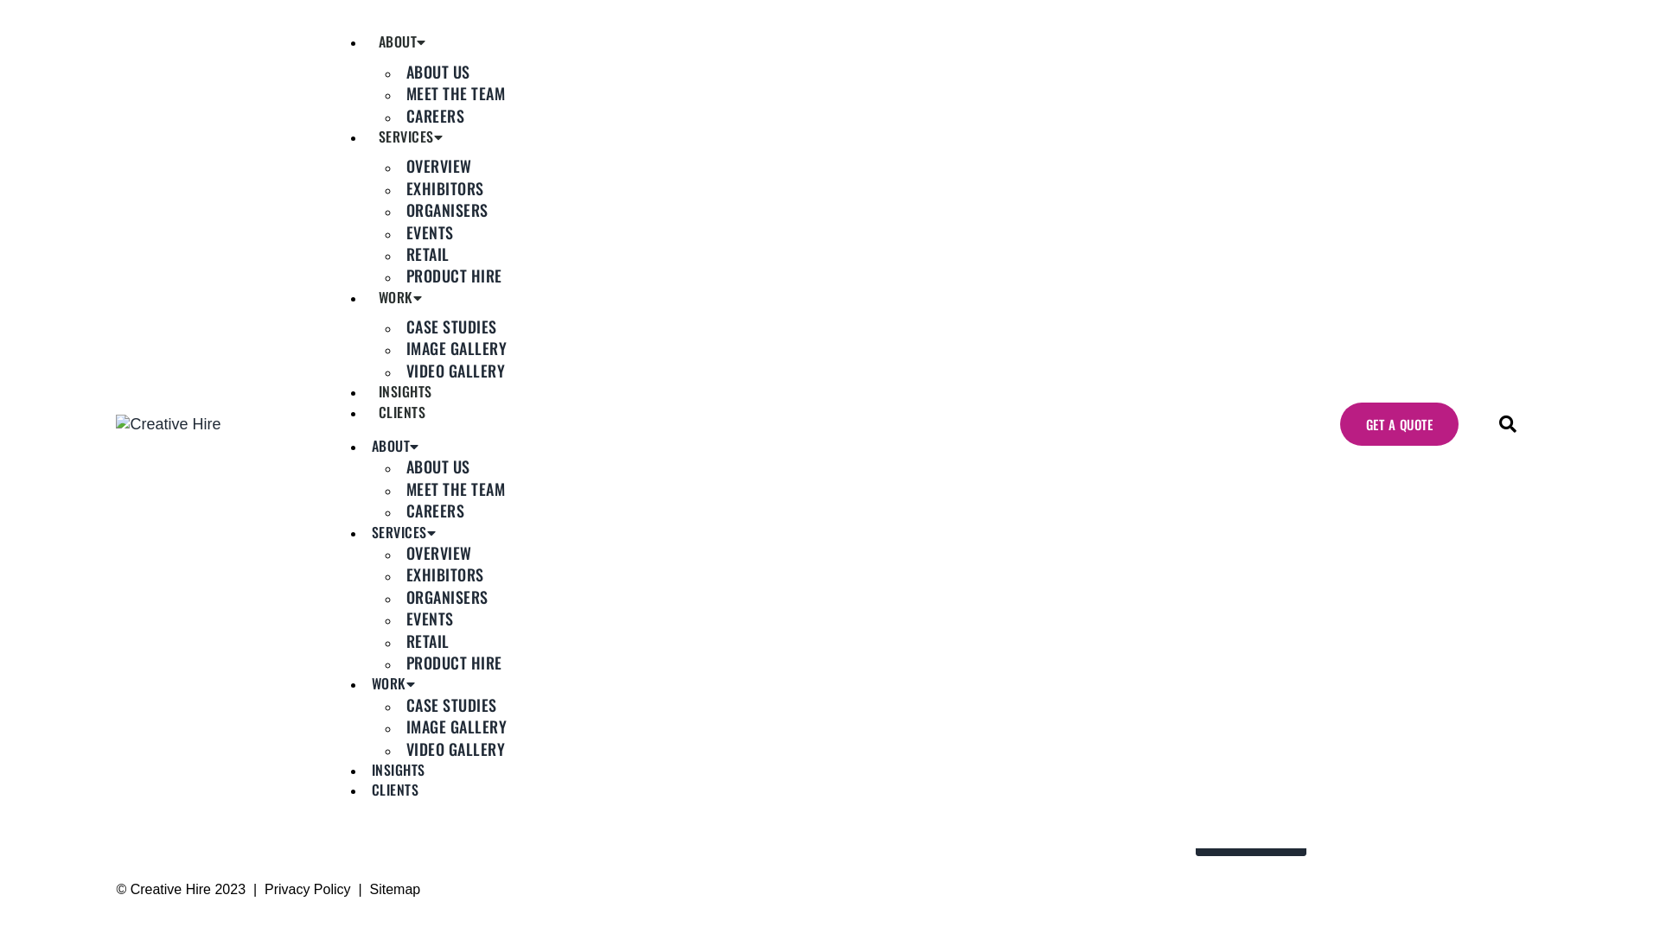 This screenshot has height=933, width=1660. Describe the element at coordinates (873, 766) in the screenshot. I see `Facebook` at that location.